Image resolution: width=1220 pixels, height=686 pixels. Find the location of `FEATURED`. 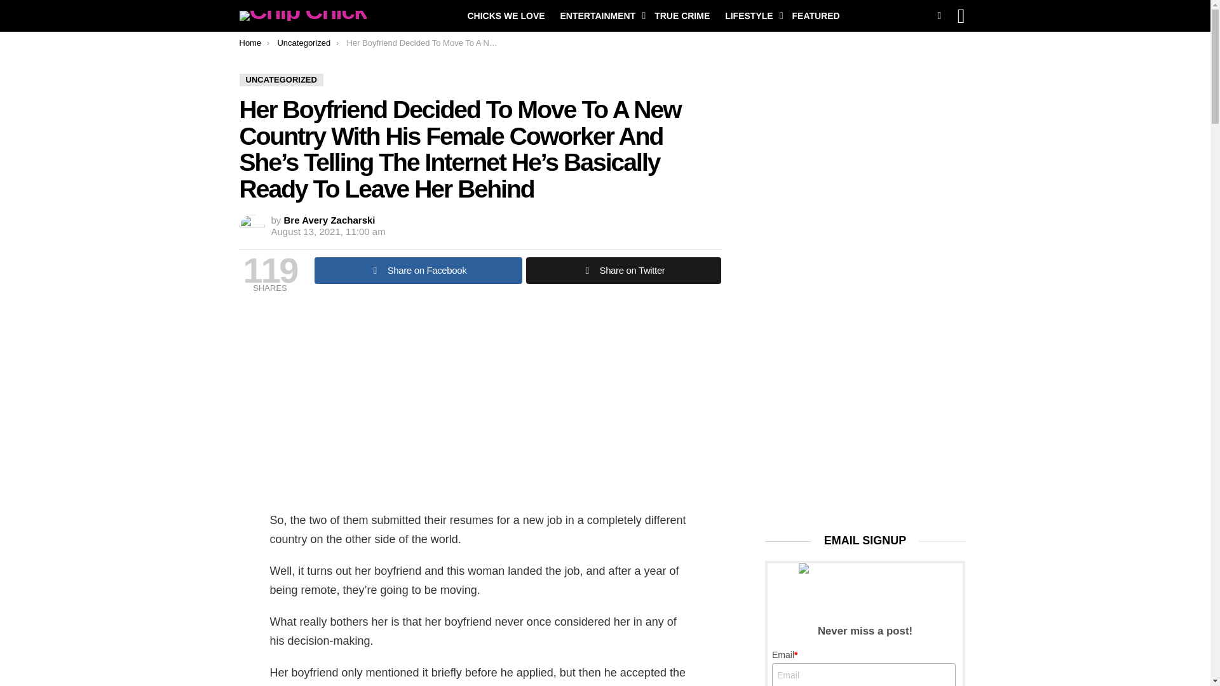

FEATURED is located at coordinates (815, 15).